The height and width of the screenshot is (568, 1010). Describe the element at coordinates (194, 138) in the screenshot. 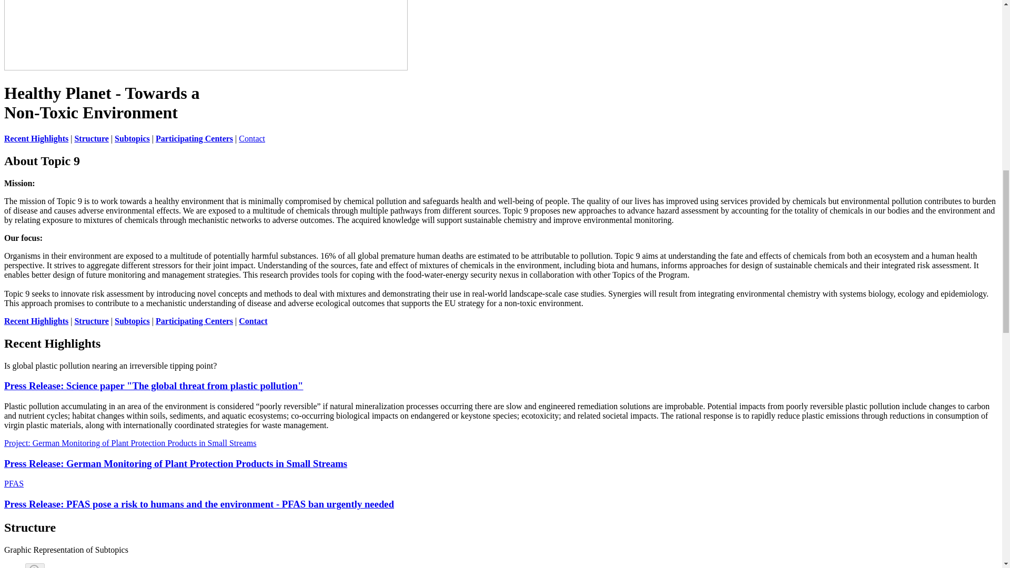

I see `Participating Centers` at that location.